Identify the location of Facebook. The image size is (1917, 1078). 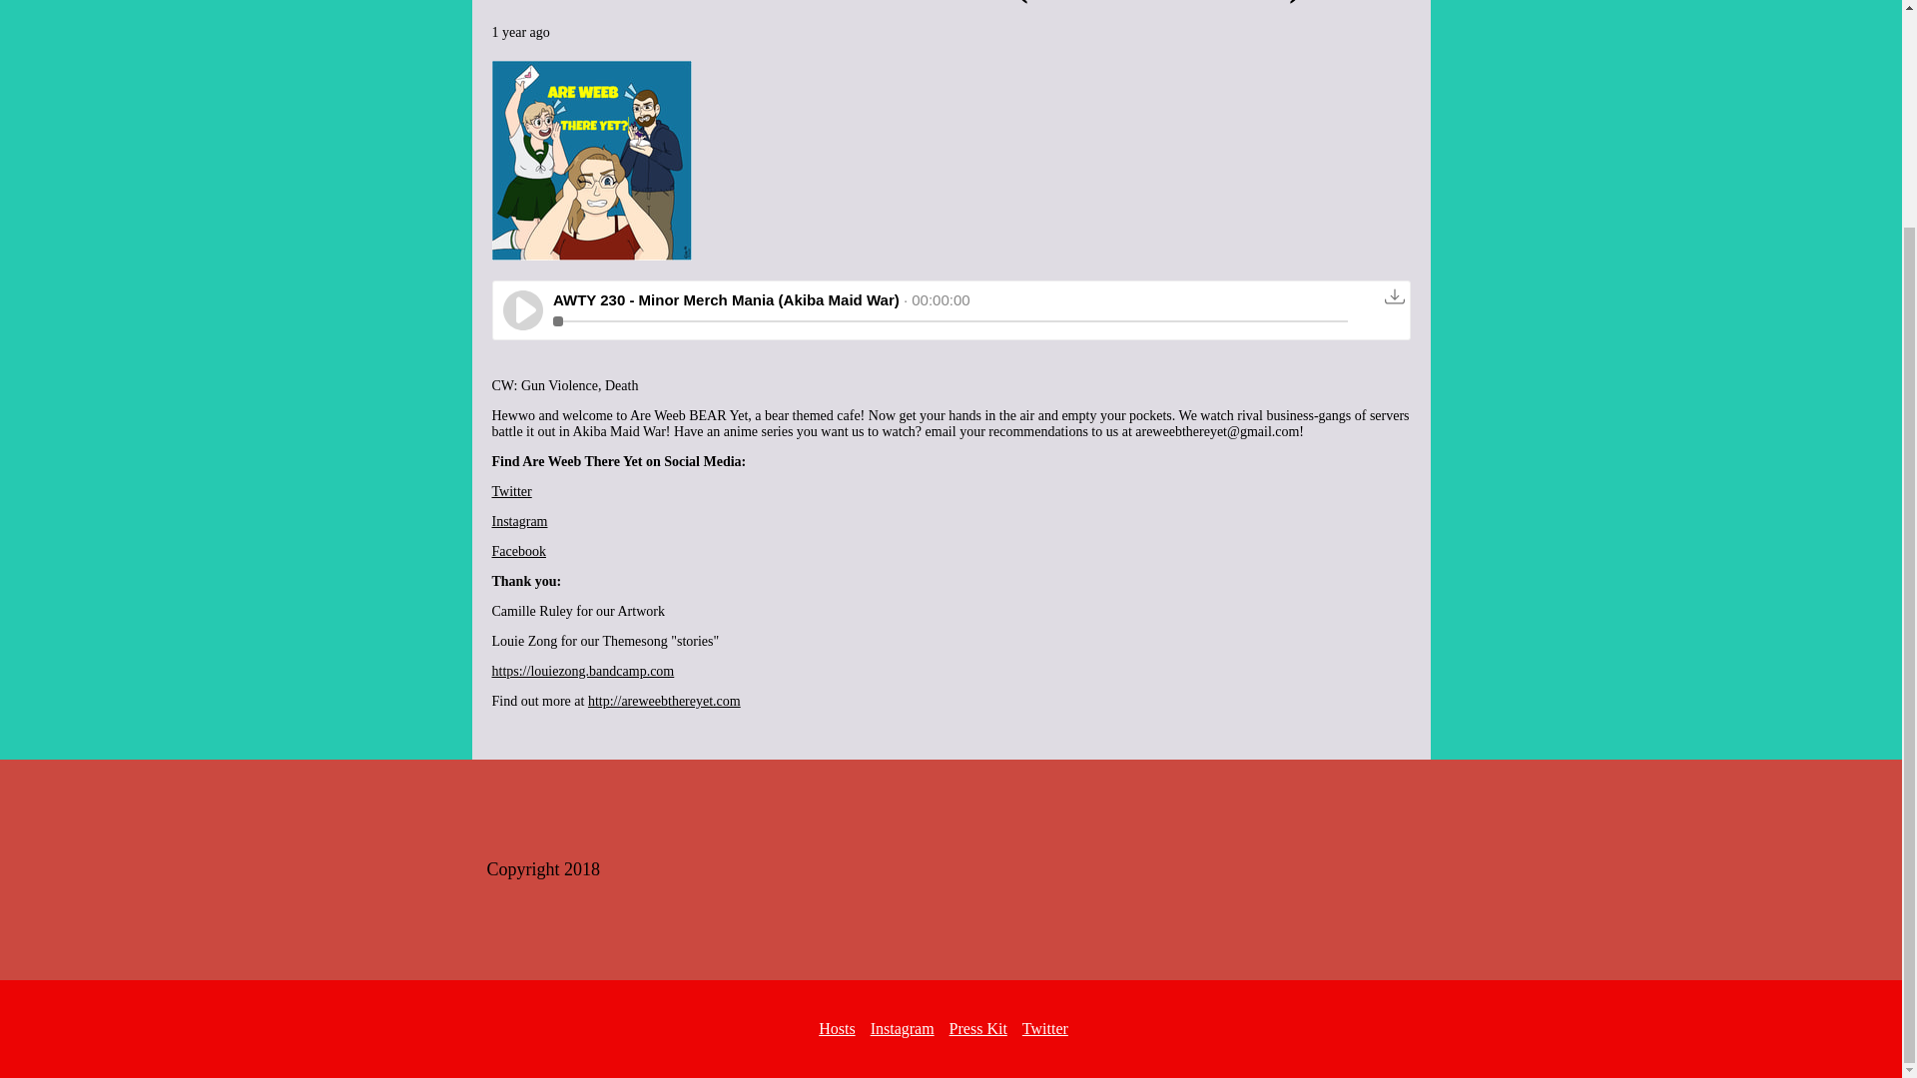
(517, 551).